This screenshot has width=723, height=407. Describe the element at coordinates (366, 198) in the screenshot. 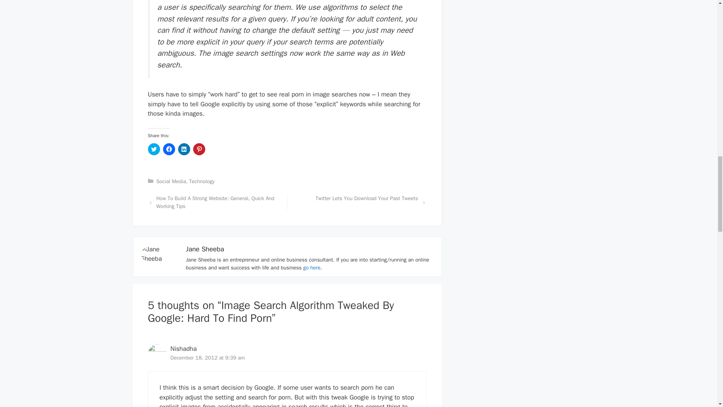

I see `Twitter Lets You Download Your Past Tweets` at that location.